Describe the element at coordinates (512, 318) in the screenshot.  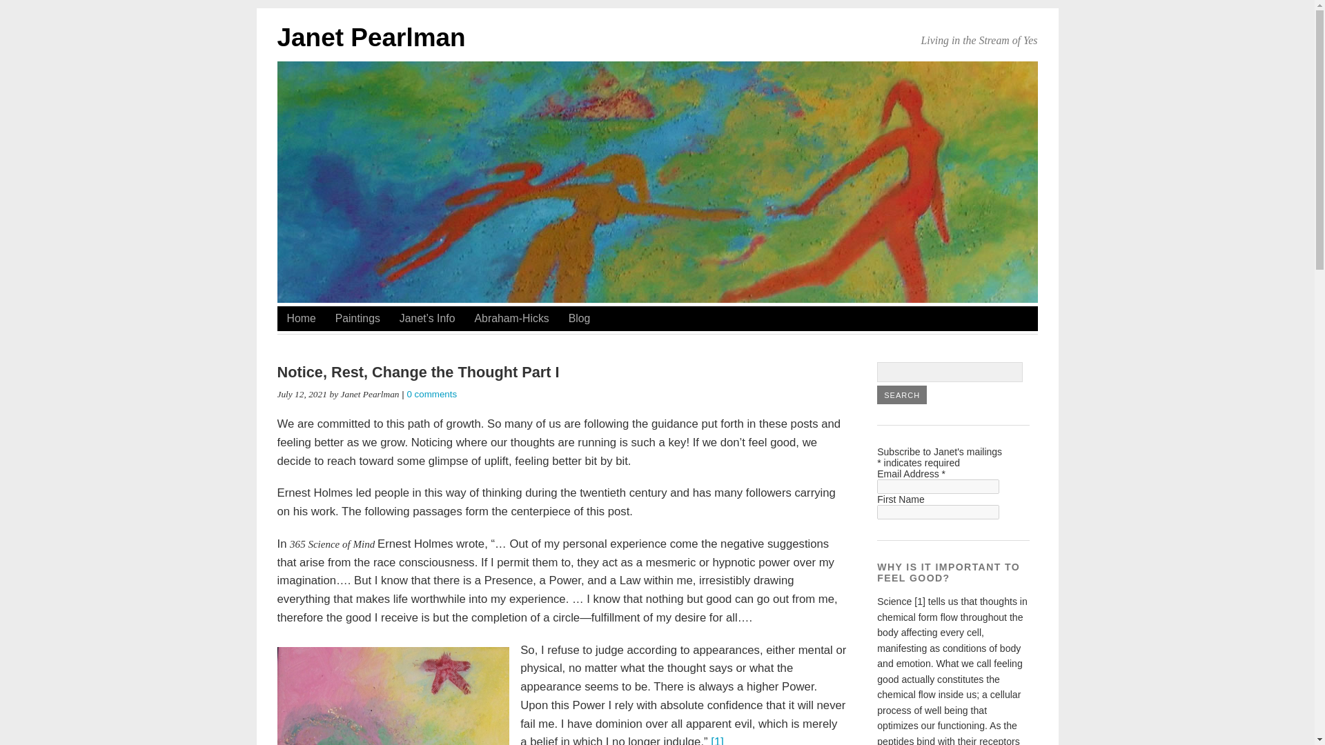
I see `Abraham-Hicks` at that location.